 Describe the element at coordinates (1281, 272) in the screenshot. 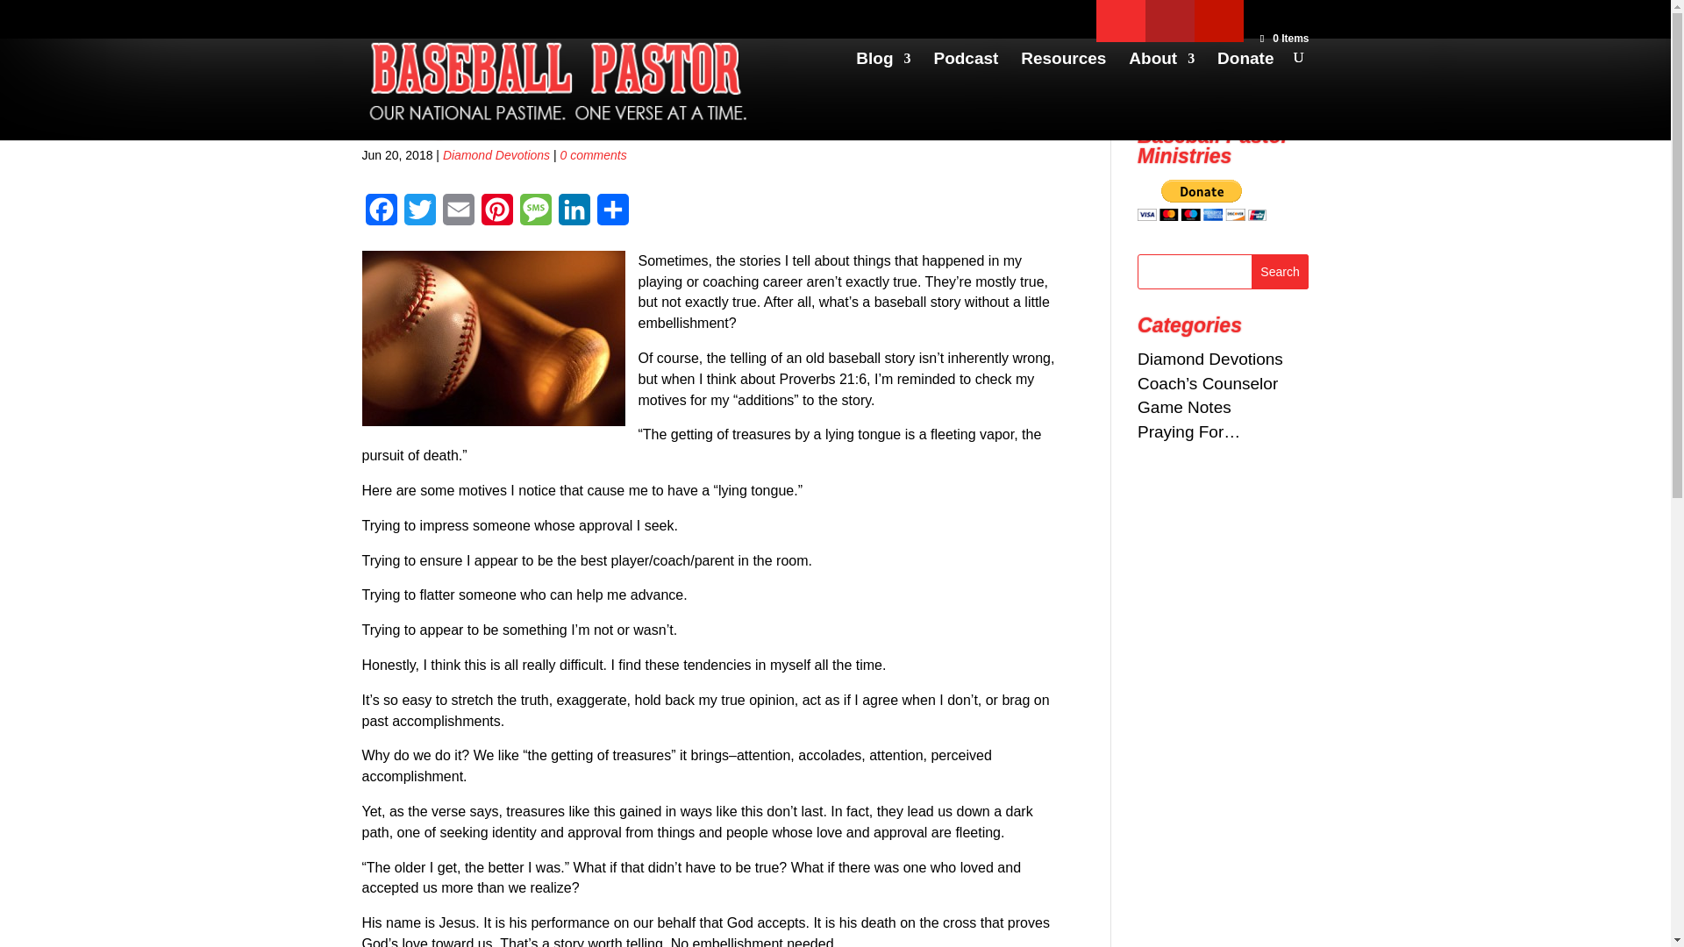

I see `Search` at that location.